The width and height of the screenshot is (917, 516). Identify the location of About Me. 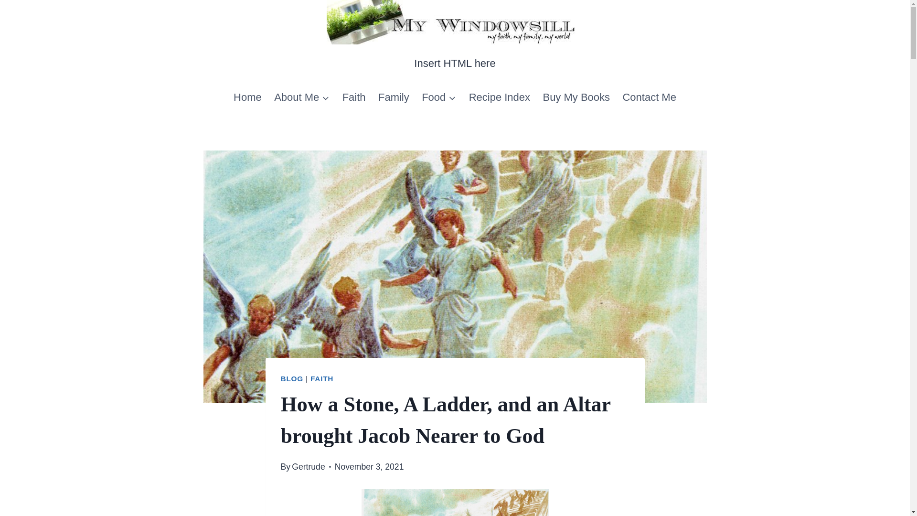
(302, 97).